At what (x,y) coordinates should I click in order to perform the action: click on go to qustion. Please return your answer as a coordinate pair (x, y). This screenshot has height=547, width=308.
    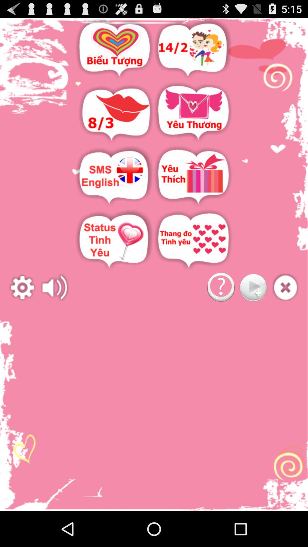
    Looking at the image, I should click on (221, 288).